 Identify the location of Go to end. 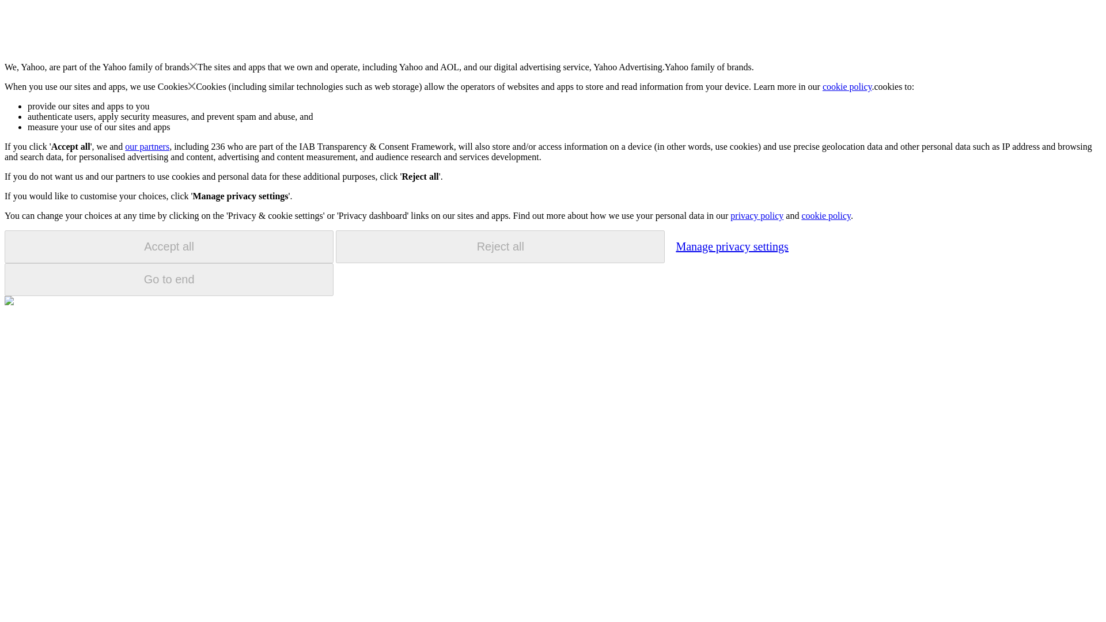
(169, 279).